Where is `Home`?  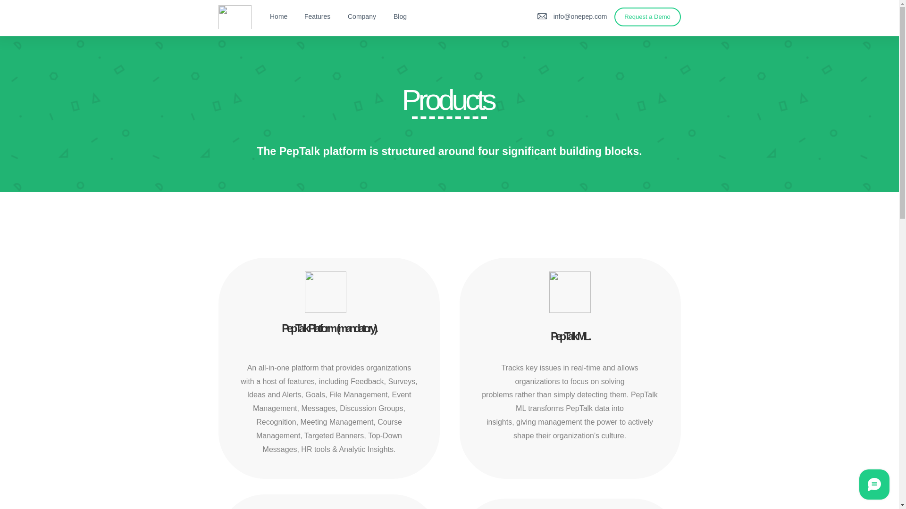 Home is located at coordinates (279, 16).